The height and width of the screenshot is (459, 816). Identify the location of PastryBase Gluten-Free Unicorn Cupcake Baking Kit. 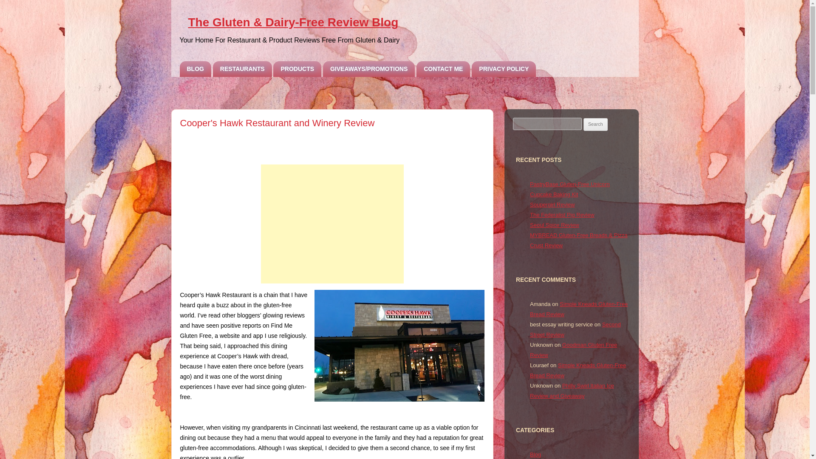
(569, 189).